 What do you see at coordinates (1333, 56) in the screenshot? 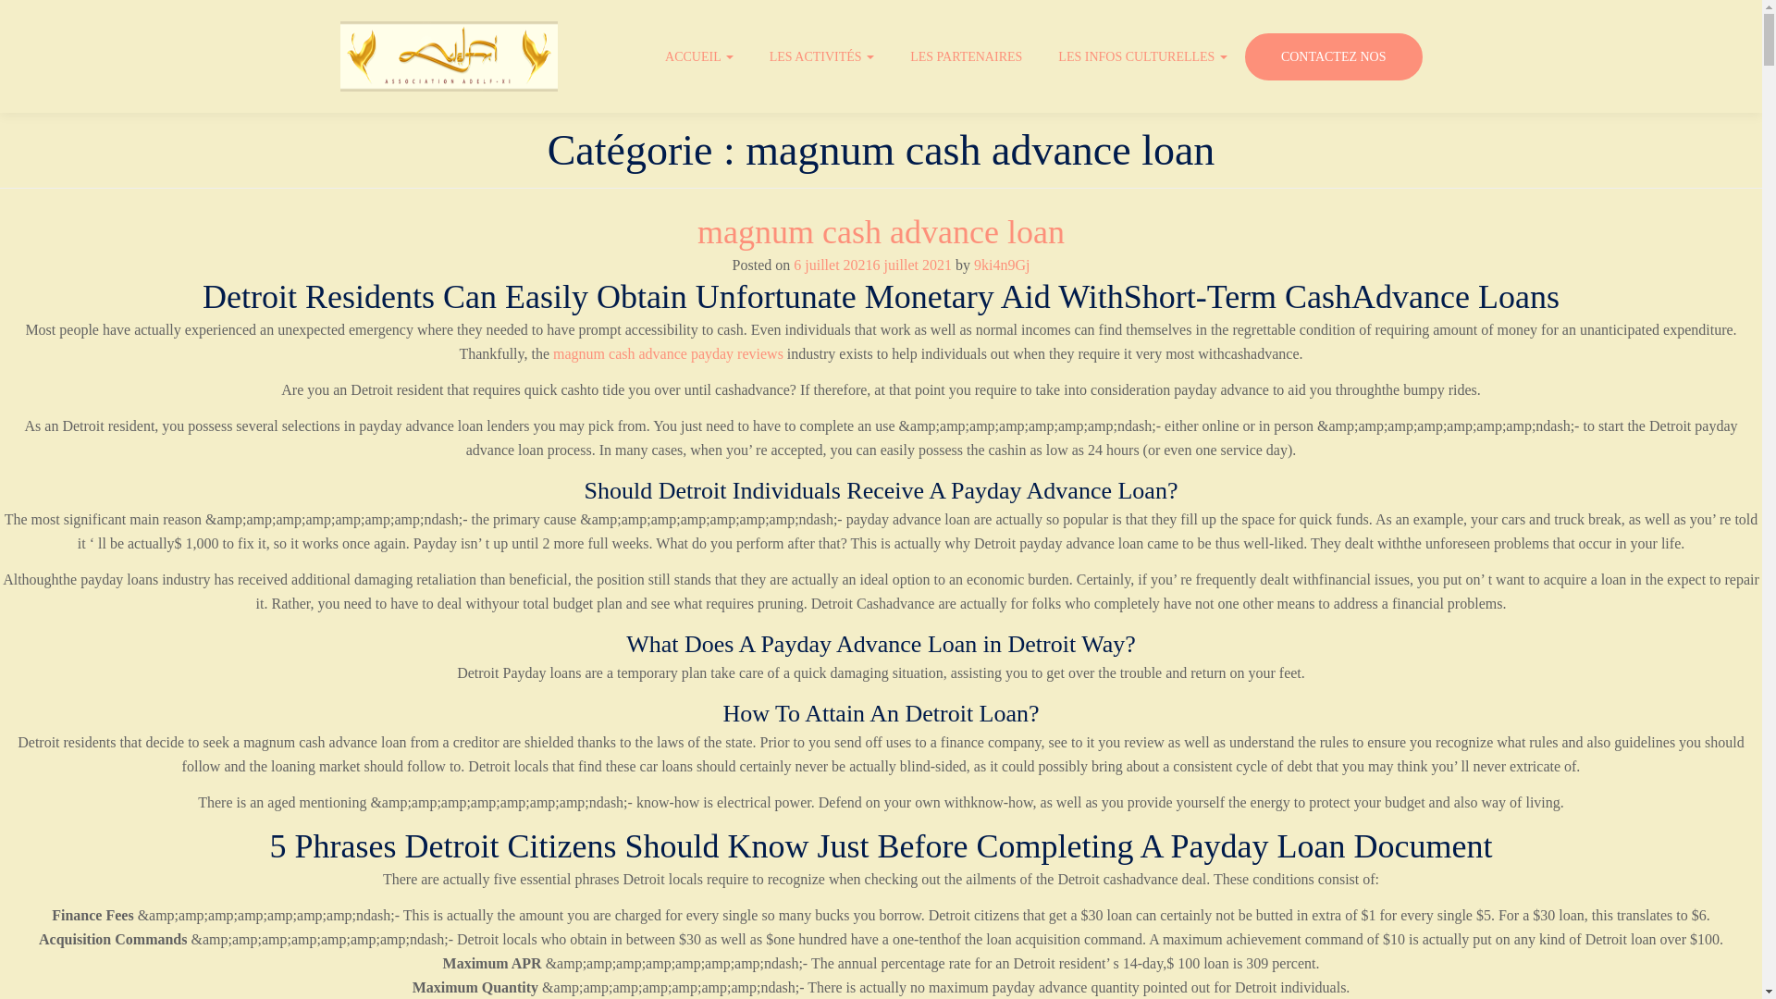
I see `CONTACTEZ NOS` at bounding box center [1333, 56].